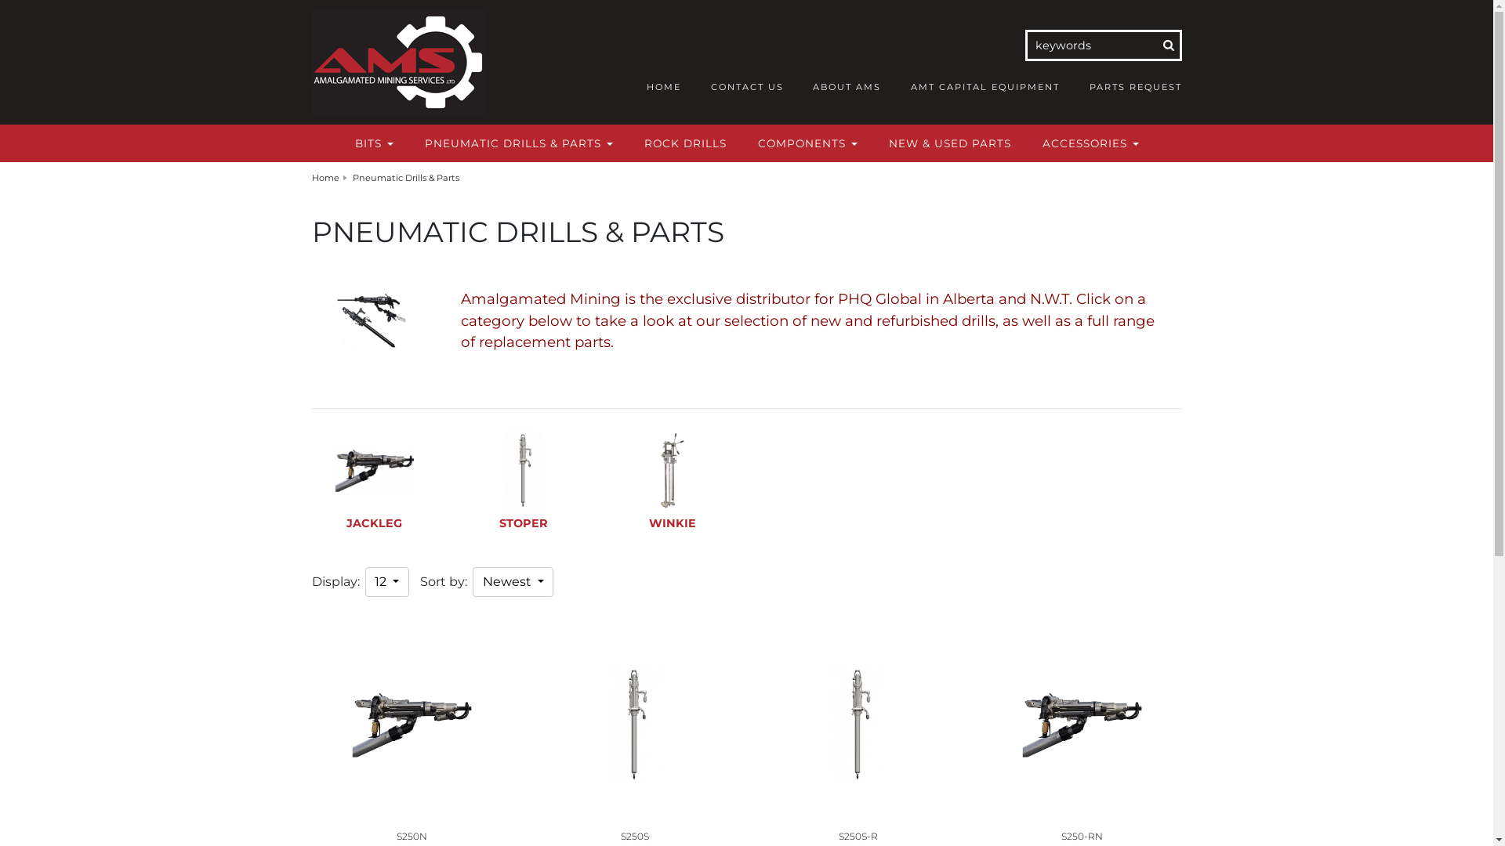  I want to click on BITS, so click(373, 143).